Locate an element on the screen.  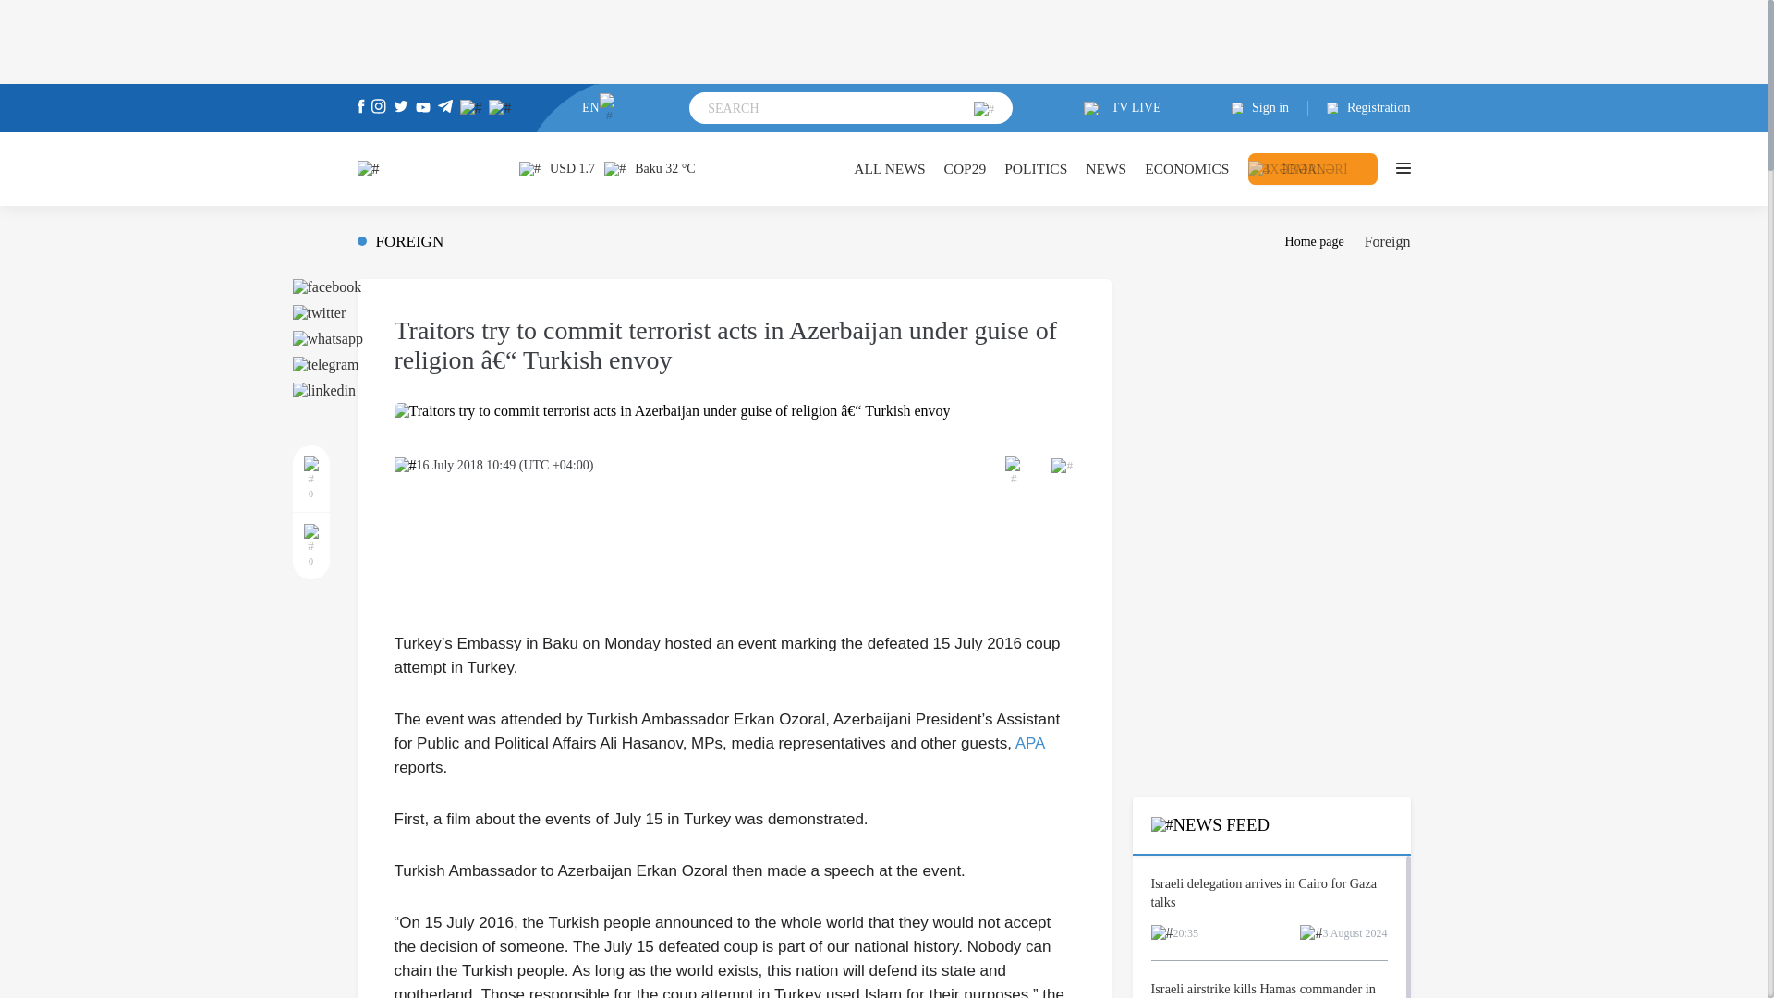
NEWS is located at coordinates (1106, 168).